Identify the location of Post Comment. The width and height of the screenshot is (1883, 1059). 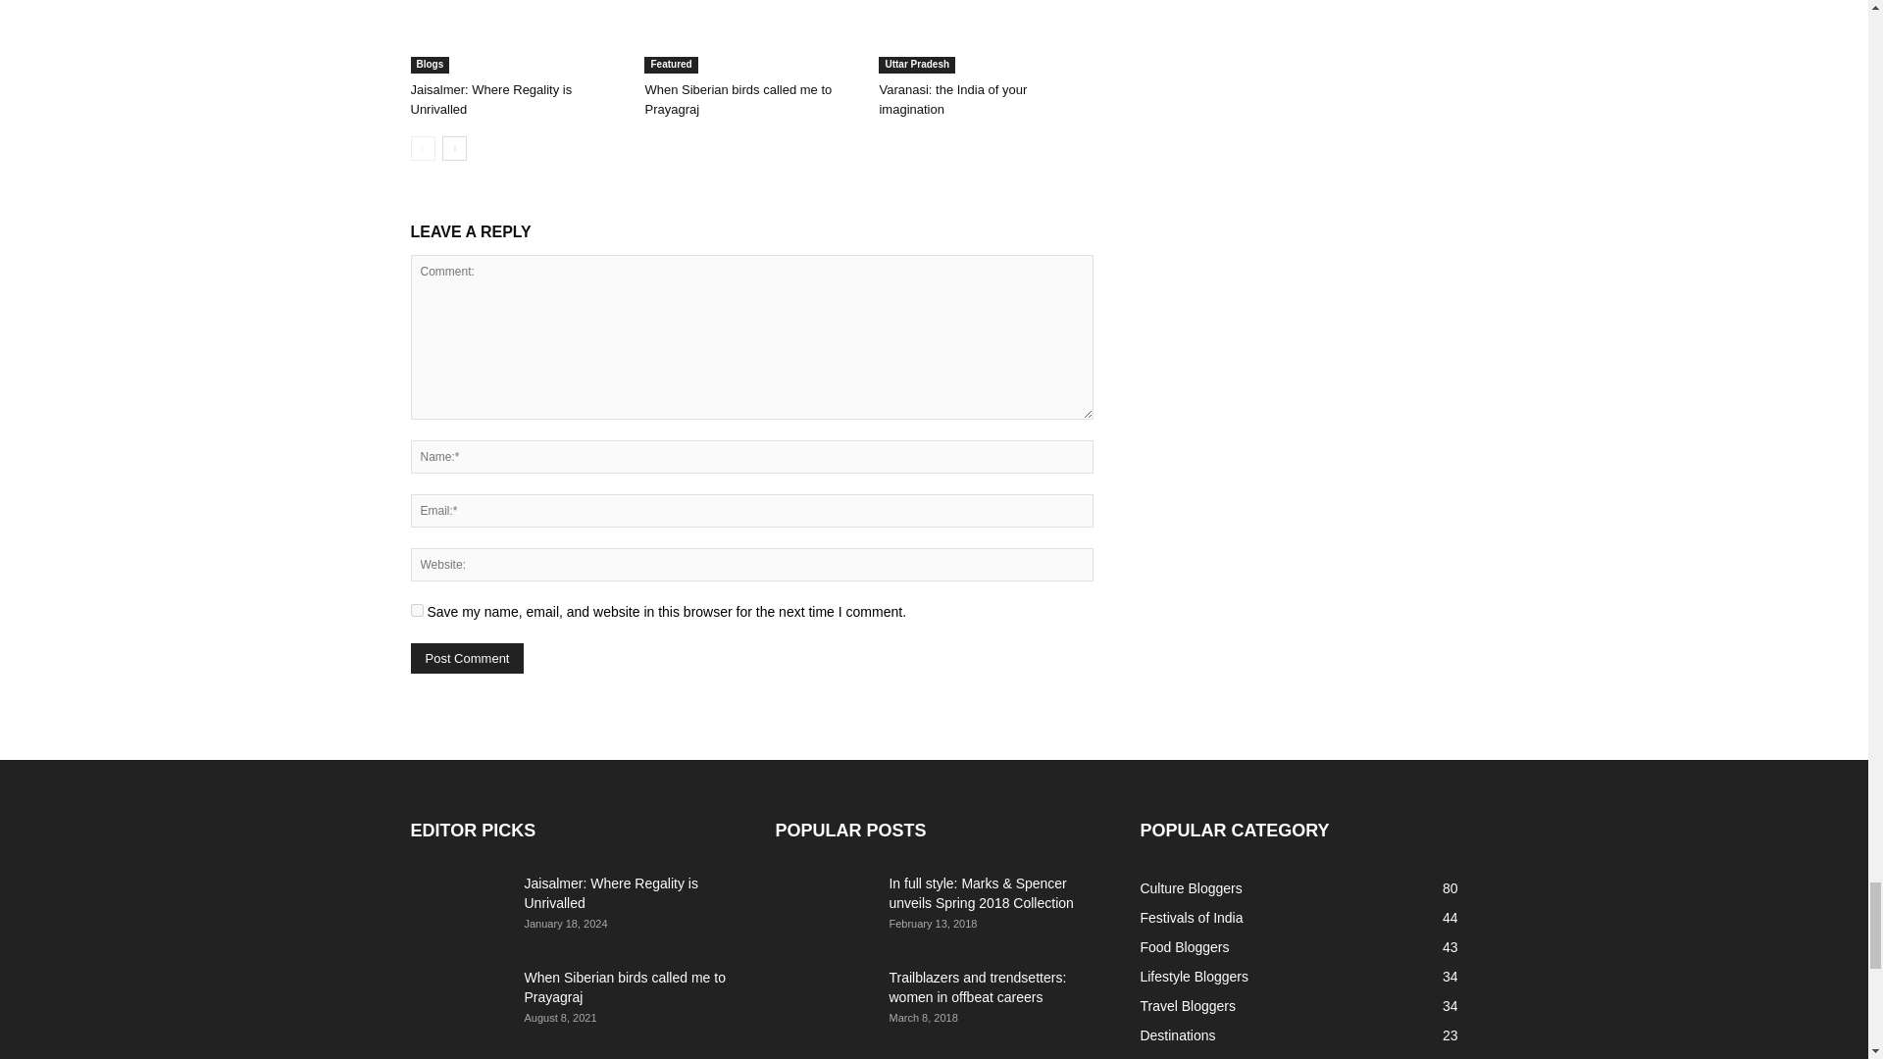
(467, 657).